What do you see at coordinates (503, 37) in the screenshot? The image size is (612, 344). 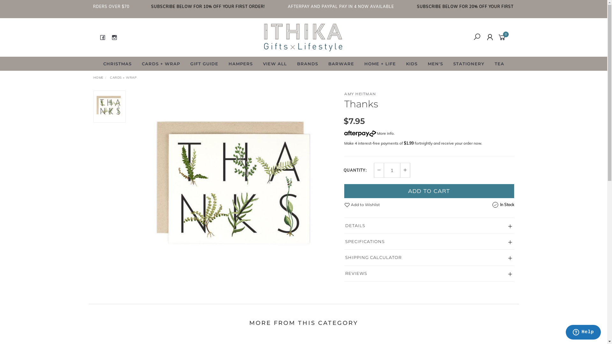 I see `0` at bounding box center [503, 37].